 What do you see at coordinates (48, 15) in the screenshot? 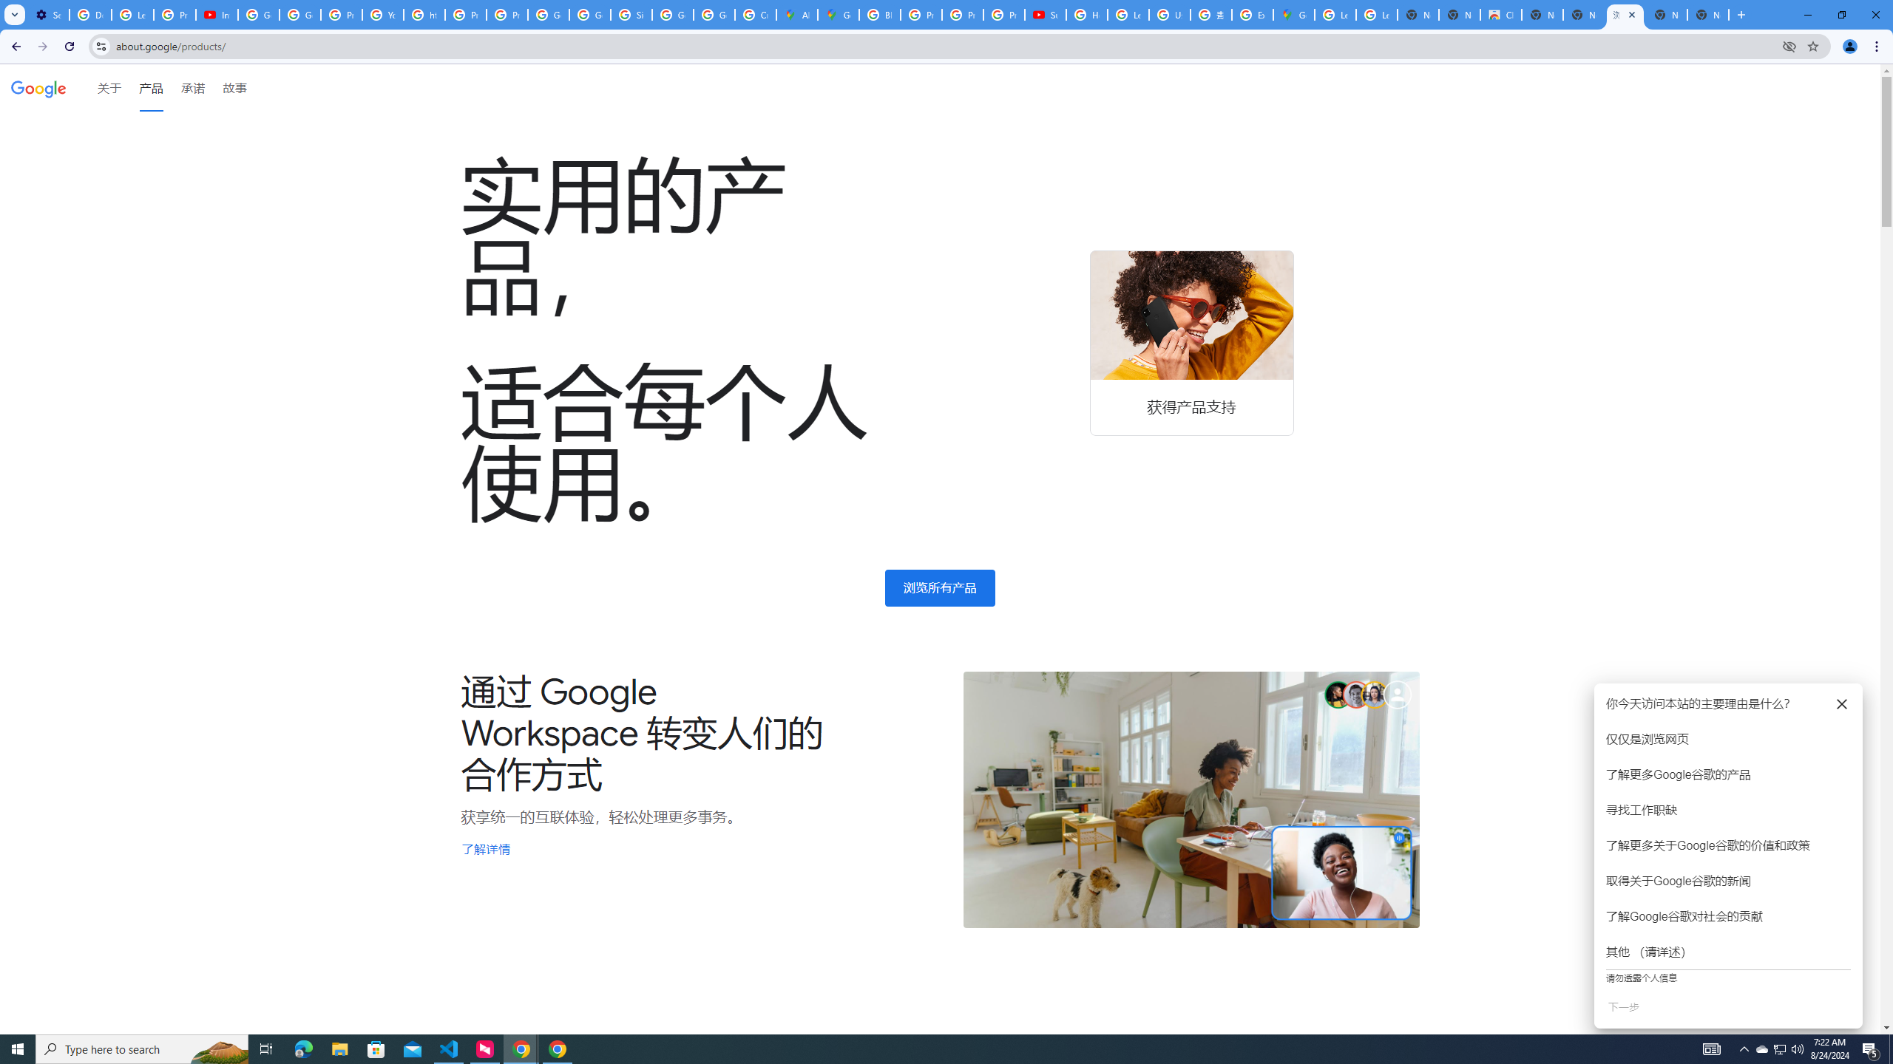
I see `Settings - Customize profile` at bounding box center [48, 15].